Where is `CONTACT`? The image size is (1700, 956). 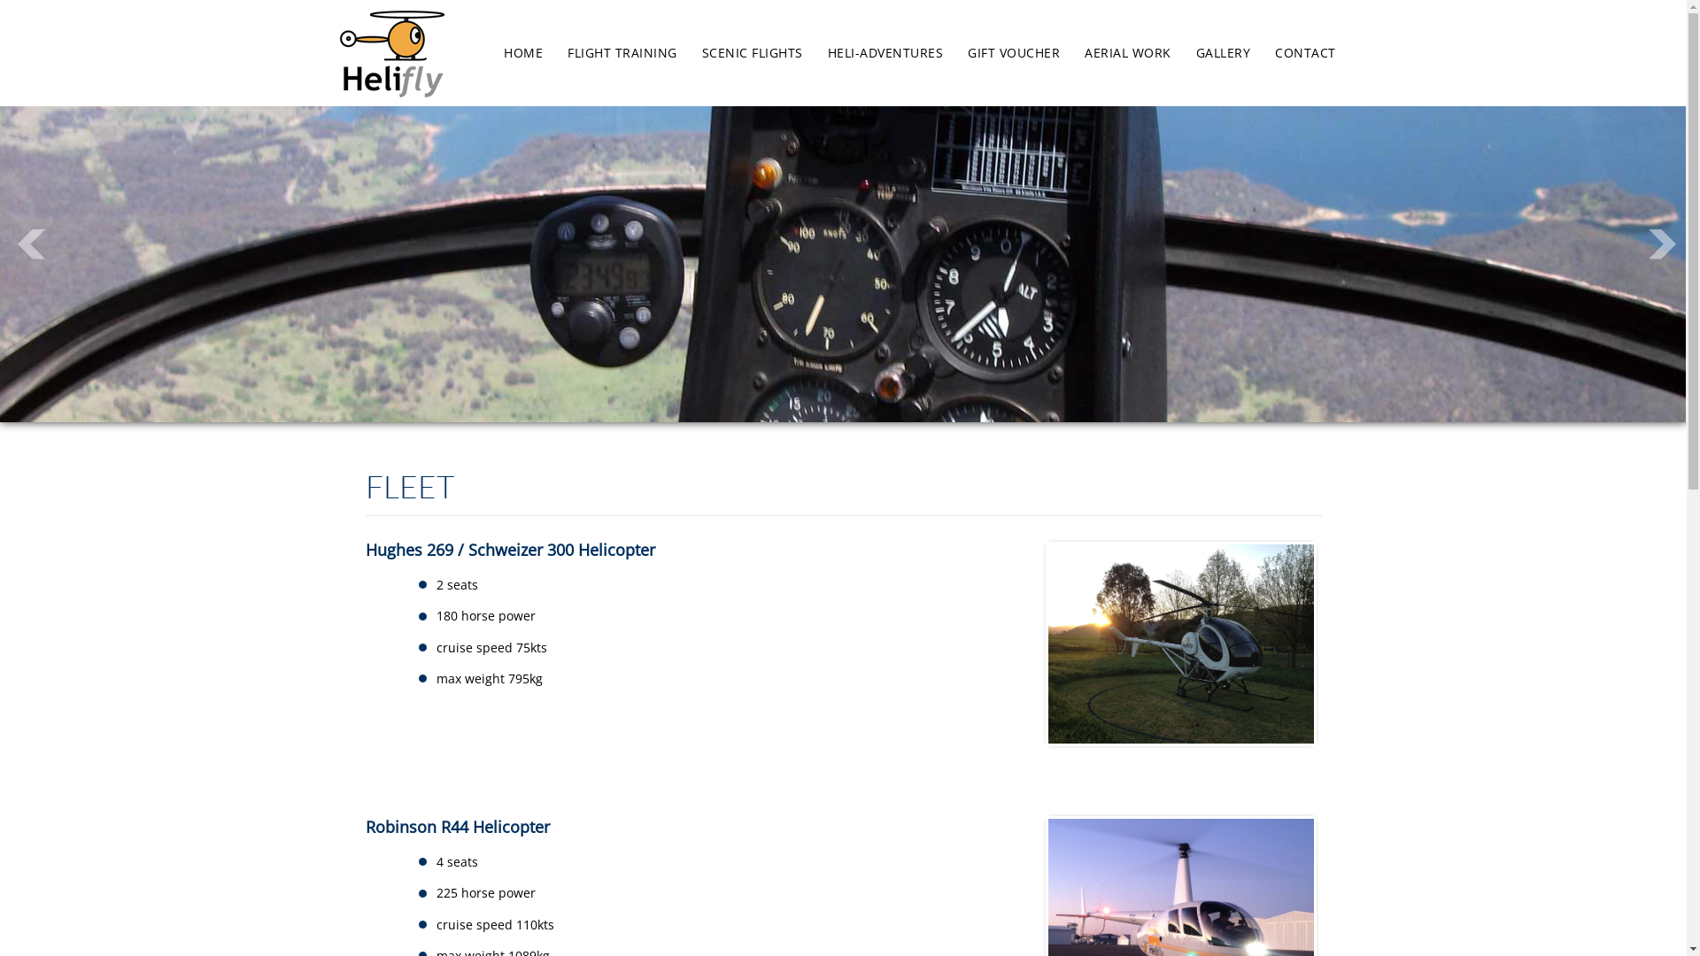 CONTACT is located at coordinates (1305, 53).